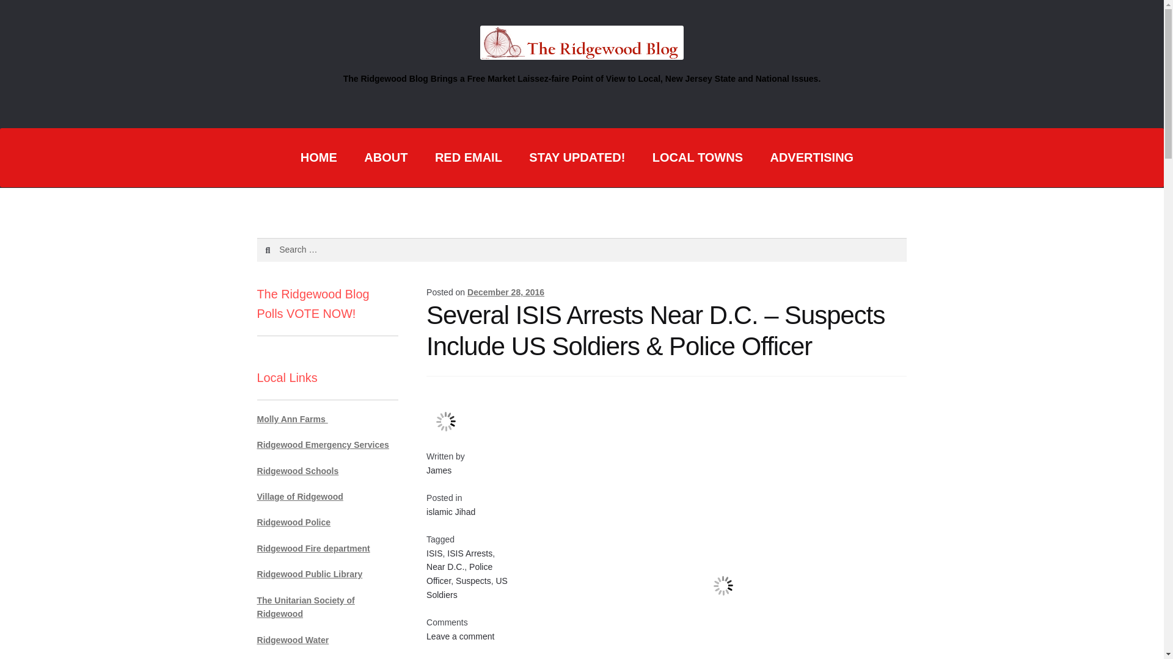  I want to click on Ridgewood Police, so click(293, 522).